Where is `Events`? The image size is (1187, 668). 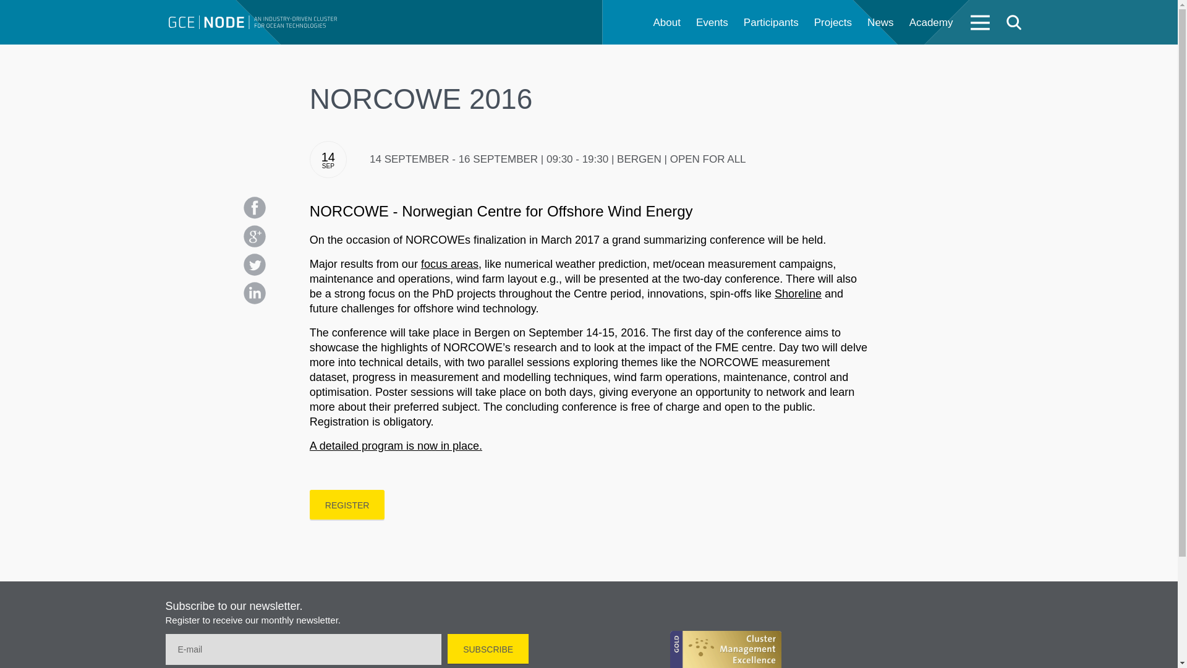 Events is located at coordinates (712, 23).